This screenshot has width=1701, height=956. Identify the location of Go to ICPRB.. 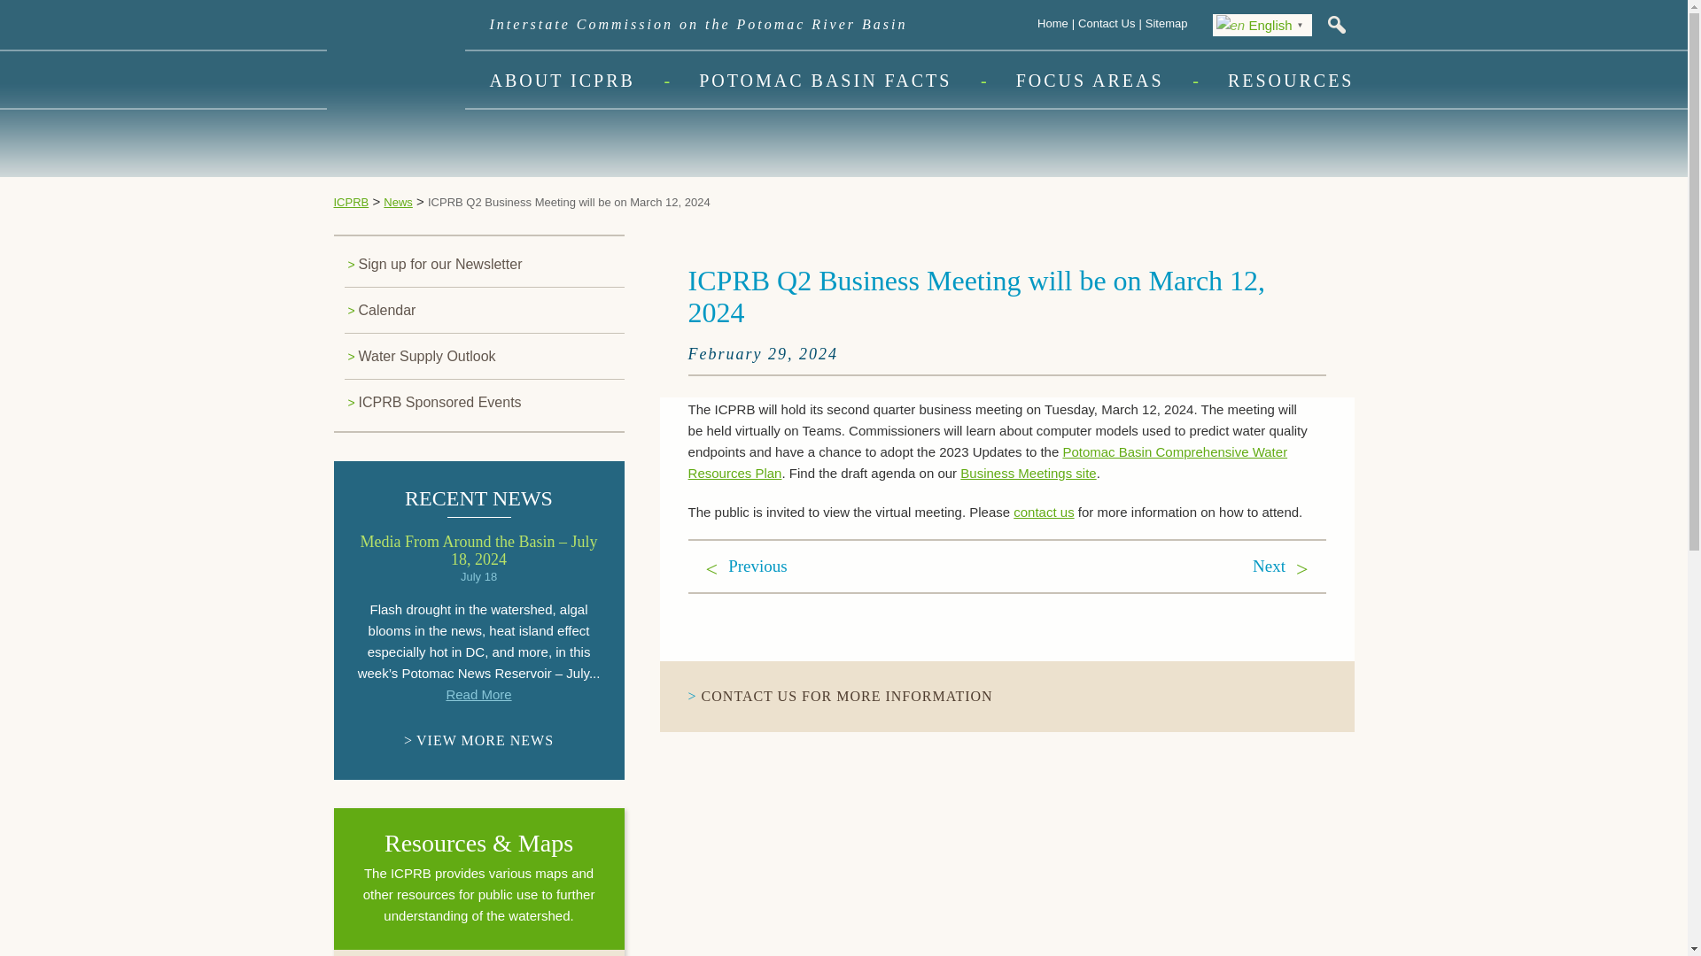
(351, 202).